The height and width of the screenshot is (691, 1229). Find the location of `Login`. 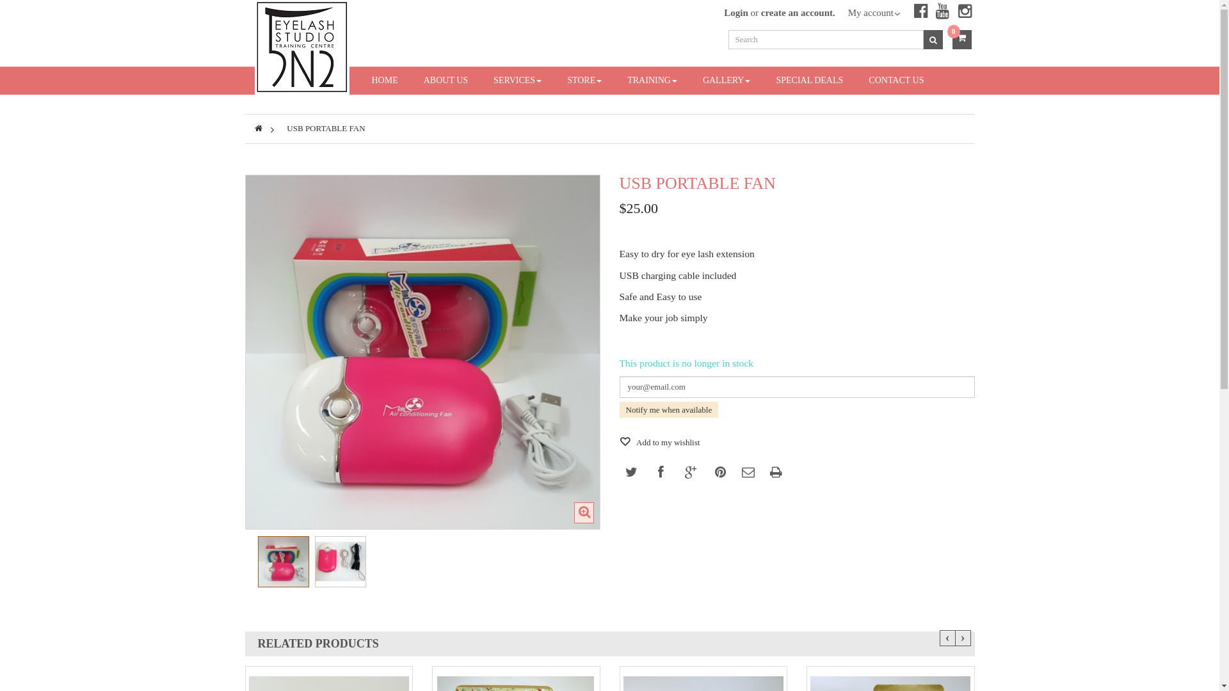

Login is located at coordinates (736, 13).